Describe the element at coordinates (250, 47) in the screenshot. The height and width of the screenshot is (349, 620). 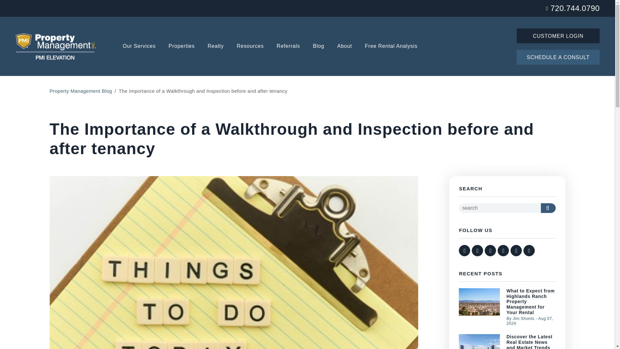
I see `Resources` at that location.